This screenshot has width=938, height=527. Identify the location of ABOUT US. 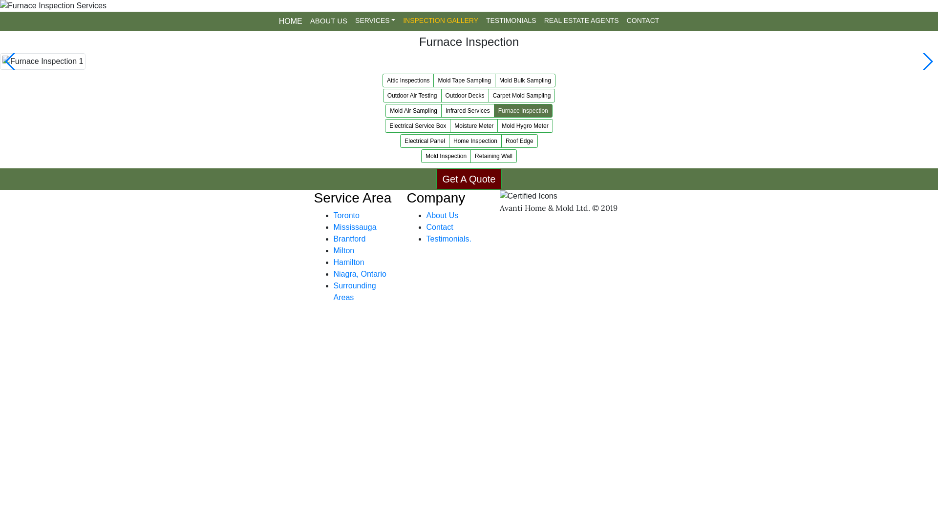
(329, 21).